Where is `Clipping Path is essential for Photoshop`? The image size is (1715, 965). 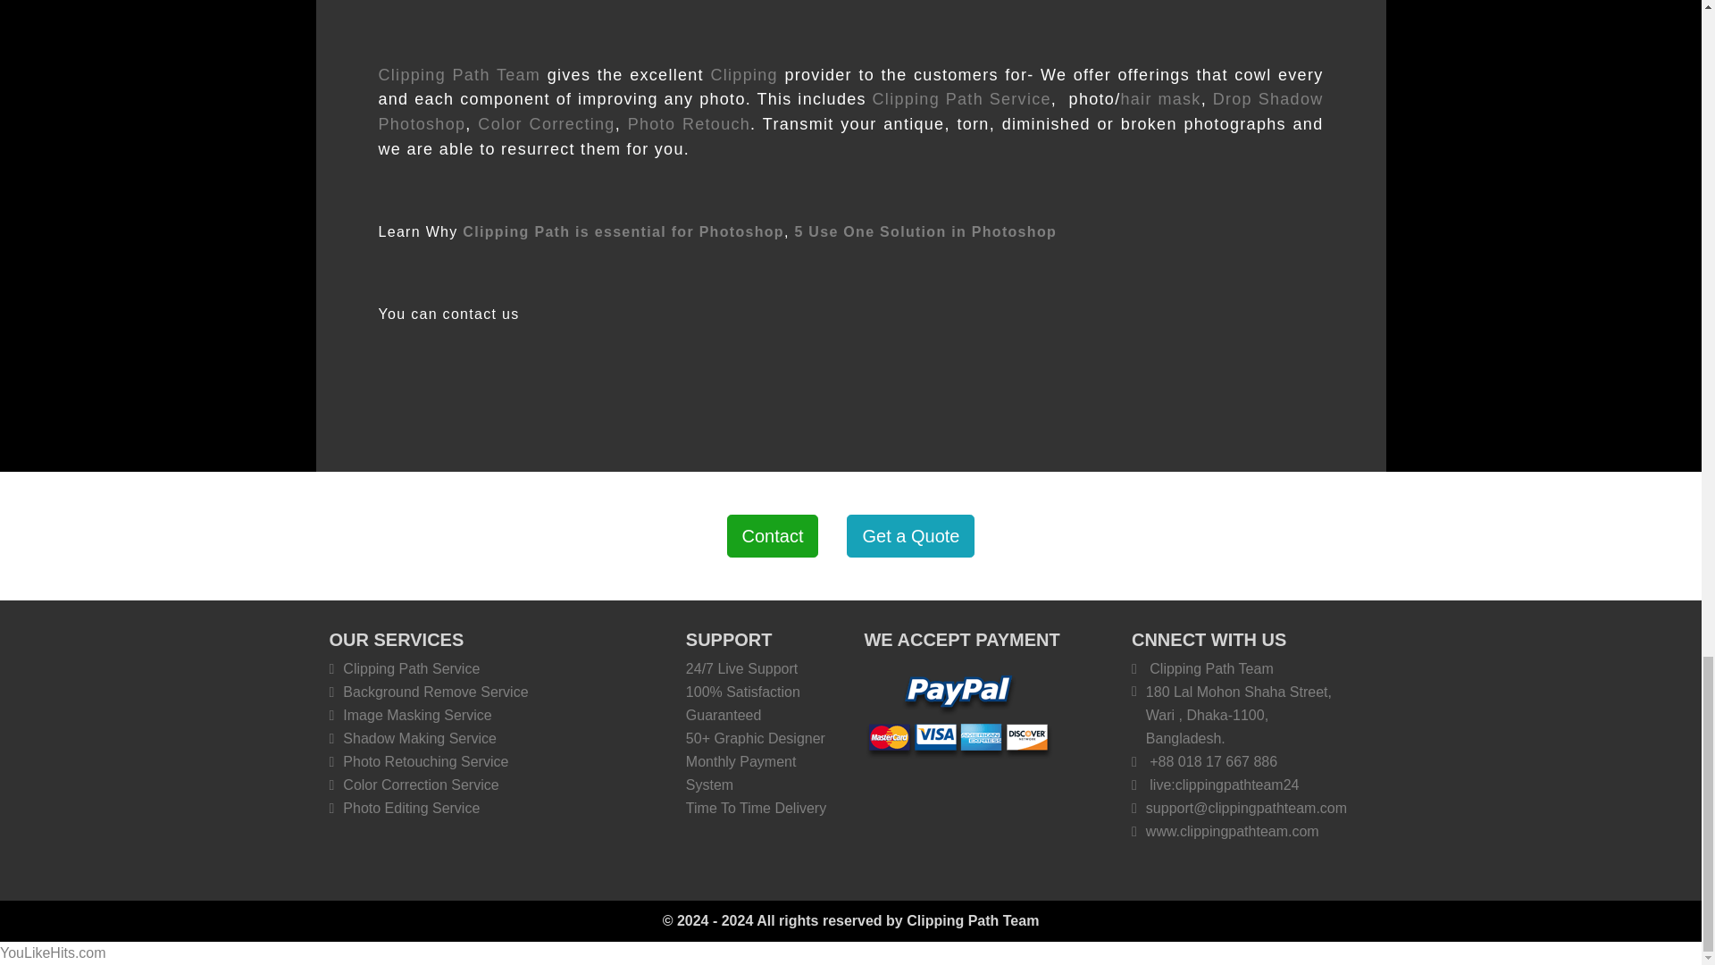 Clipping Path is essential for Photoshop is located at coordinates (623, 231).